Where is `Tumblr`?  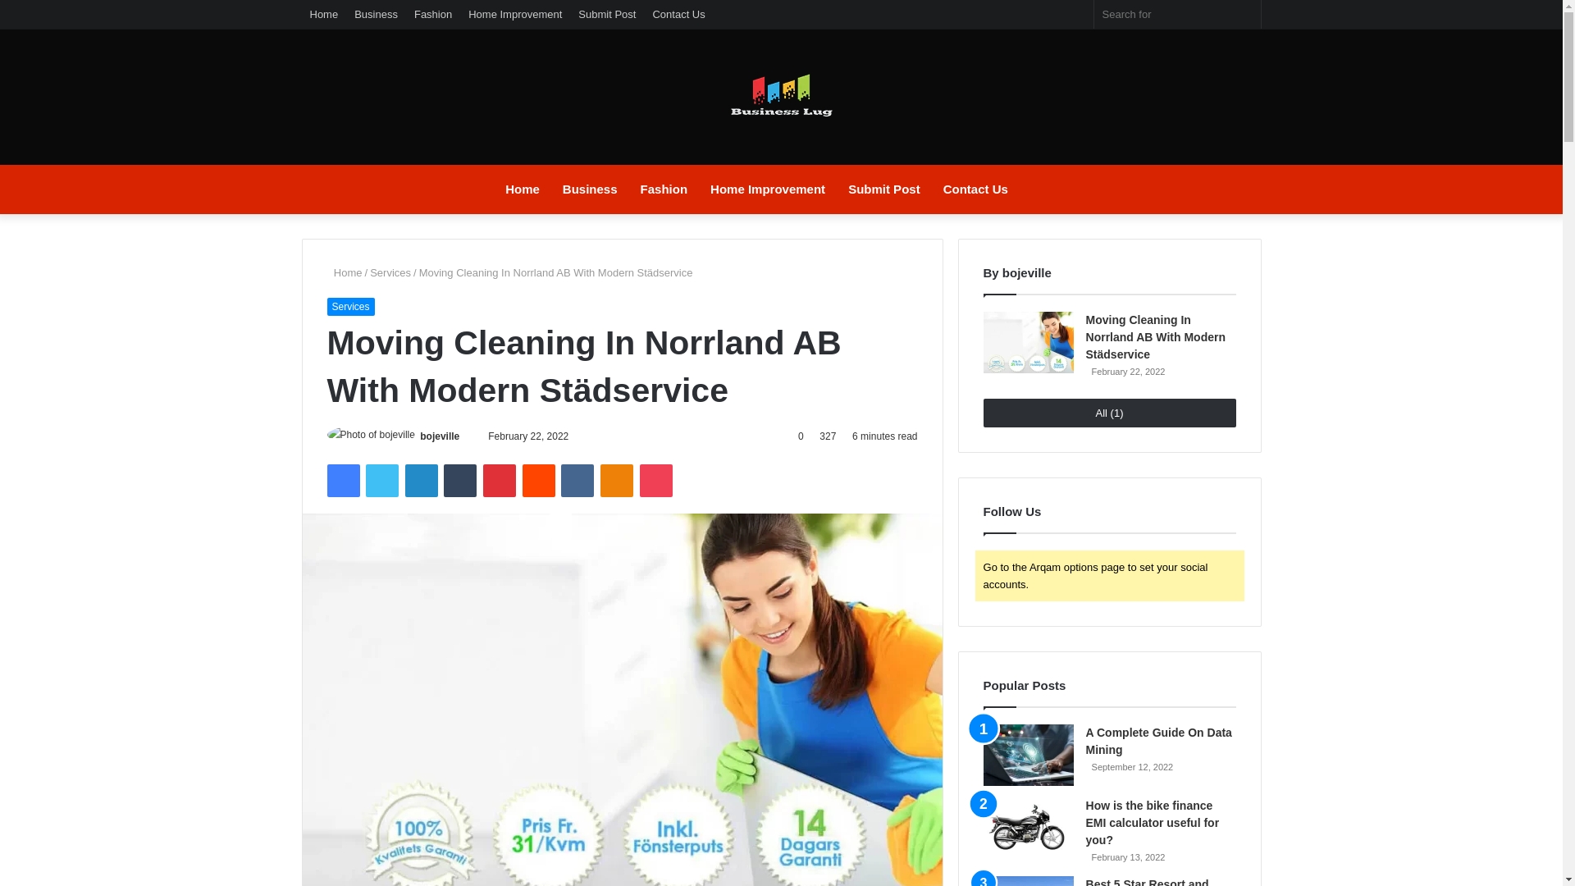 Tumblr is located at coordinates (460, 480).